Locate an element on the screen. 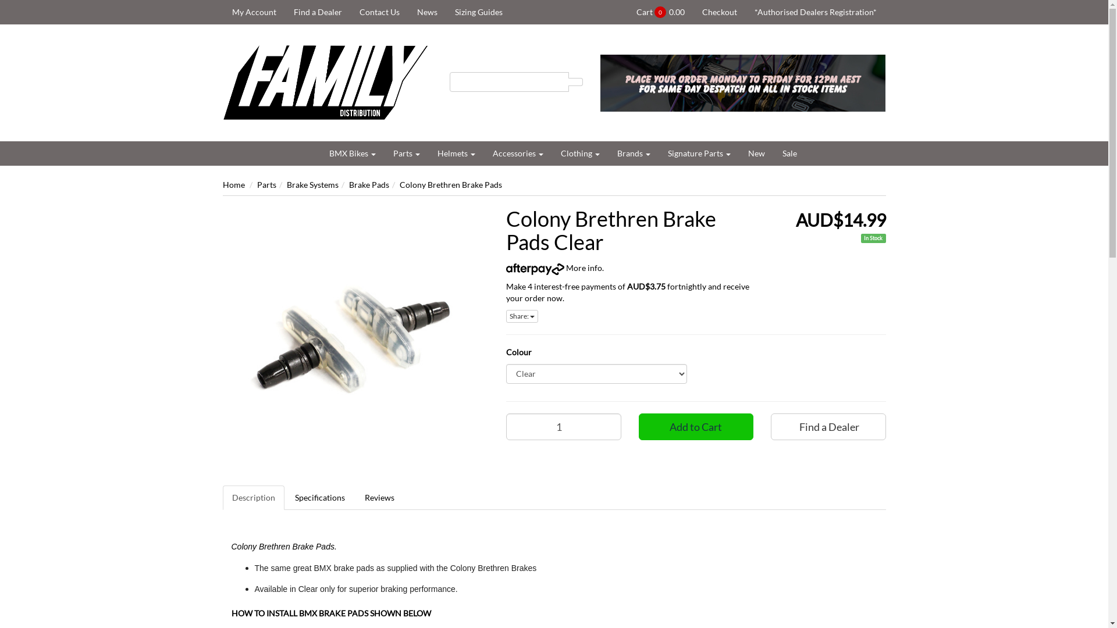 The width and height of the screenshot is (1117, 628). More info is located at coordinates (554, 267).